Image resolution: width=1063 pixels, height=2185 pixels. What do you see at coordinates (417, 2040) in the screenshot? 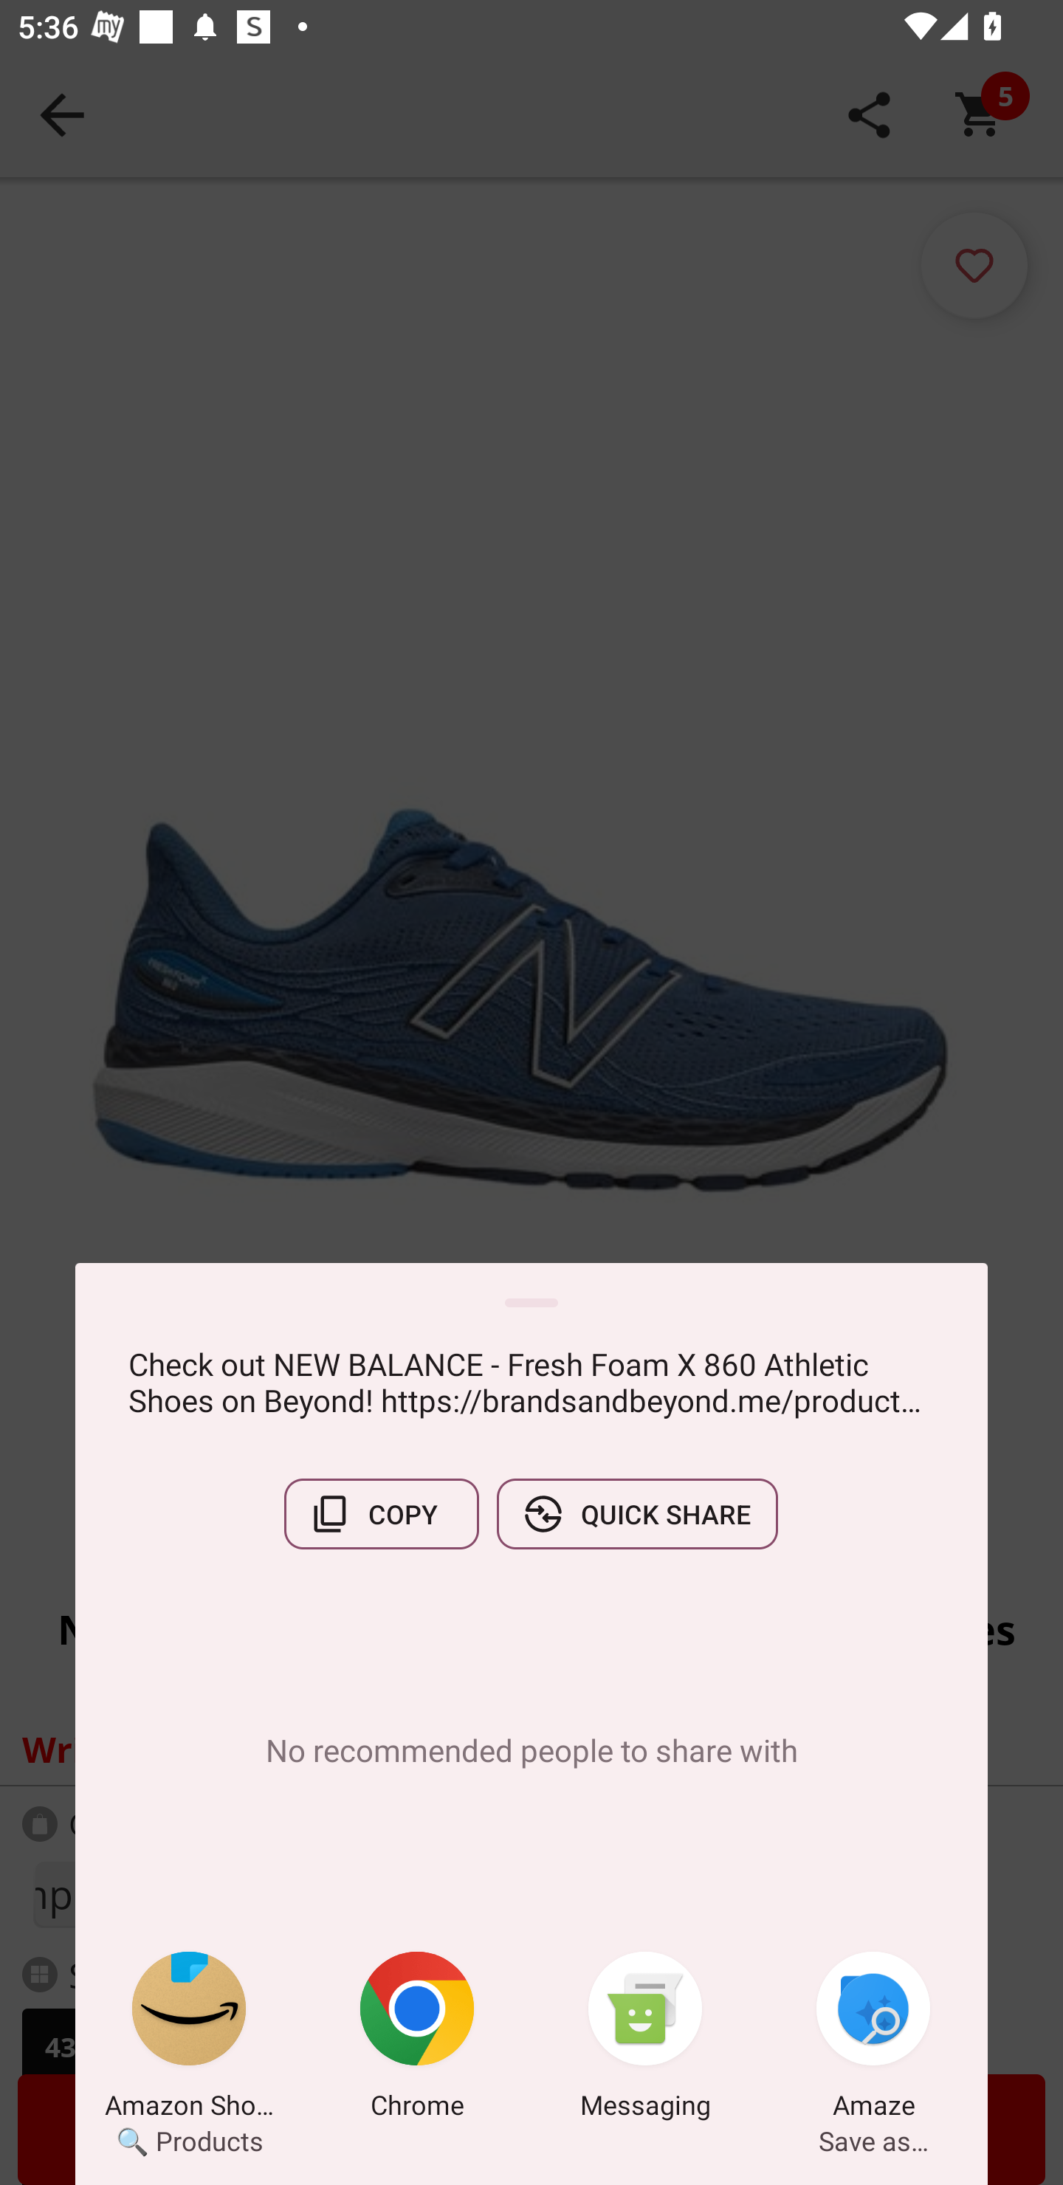
I see `Chrome` at bounding box center [417, 2040].